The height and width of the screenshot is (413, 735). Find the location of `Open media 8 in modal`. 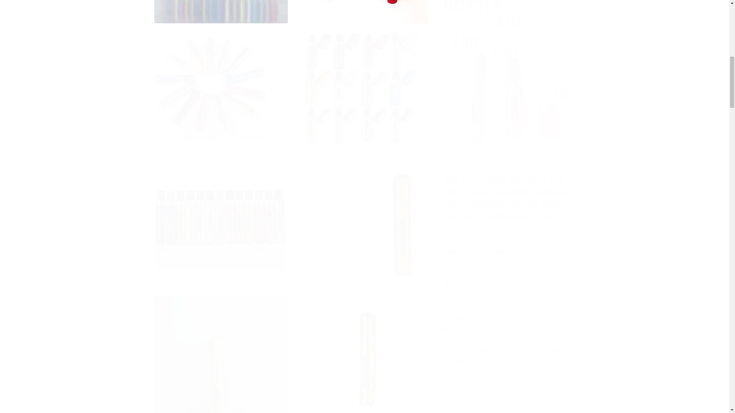

Open media 8 in modal is located at coordinates (220, 355).